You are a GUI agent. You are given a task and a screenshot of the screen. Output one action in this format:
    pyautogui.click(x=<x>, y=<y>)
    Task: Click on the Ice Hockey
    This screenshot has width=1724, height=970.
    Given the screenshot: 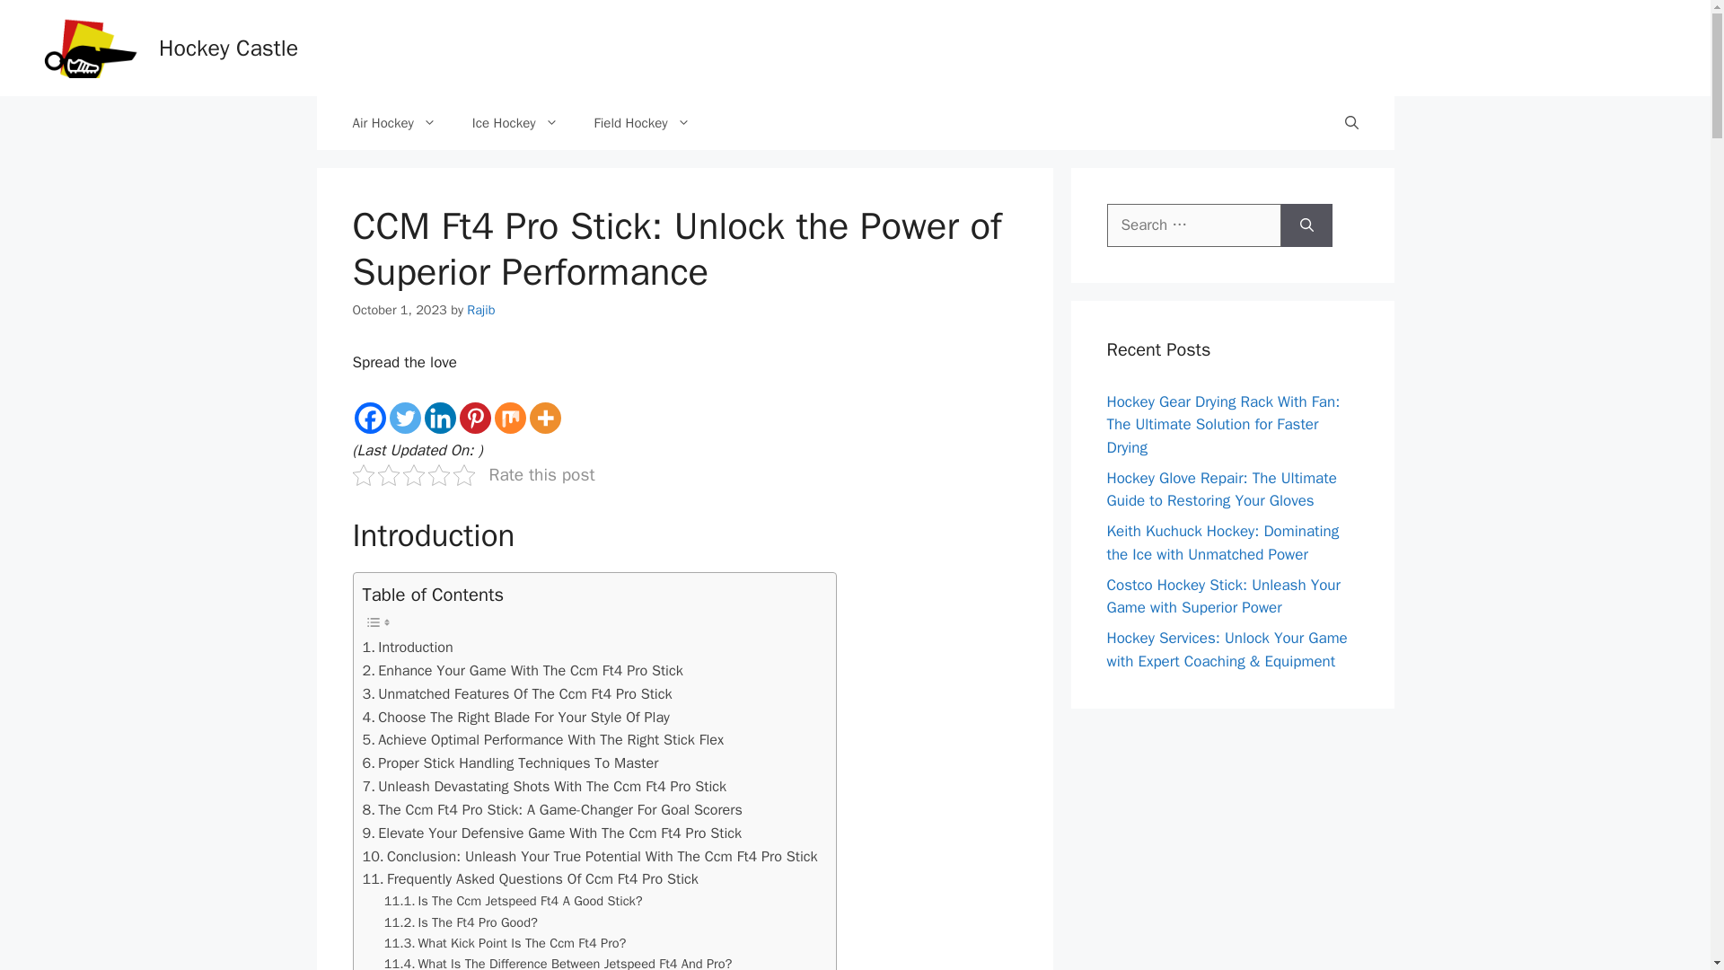 What is the action you would take?
    pyautogui.click(x=515, y=122)
    